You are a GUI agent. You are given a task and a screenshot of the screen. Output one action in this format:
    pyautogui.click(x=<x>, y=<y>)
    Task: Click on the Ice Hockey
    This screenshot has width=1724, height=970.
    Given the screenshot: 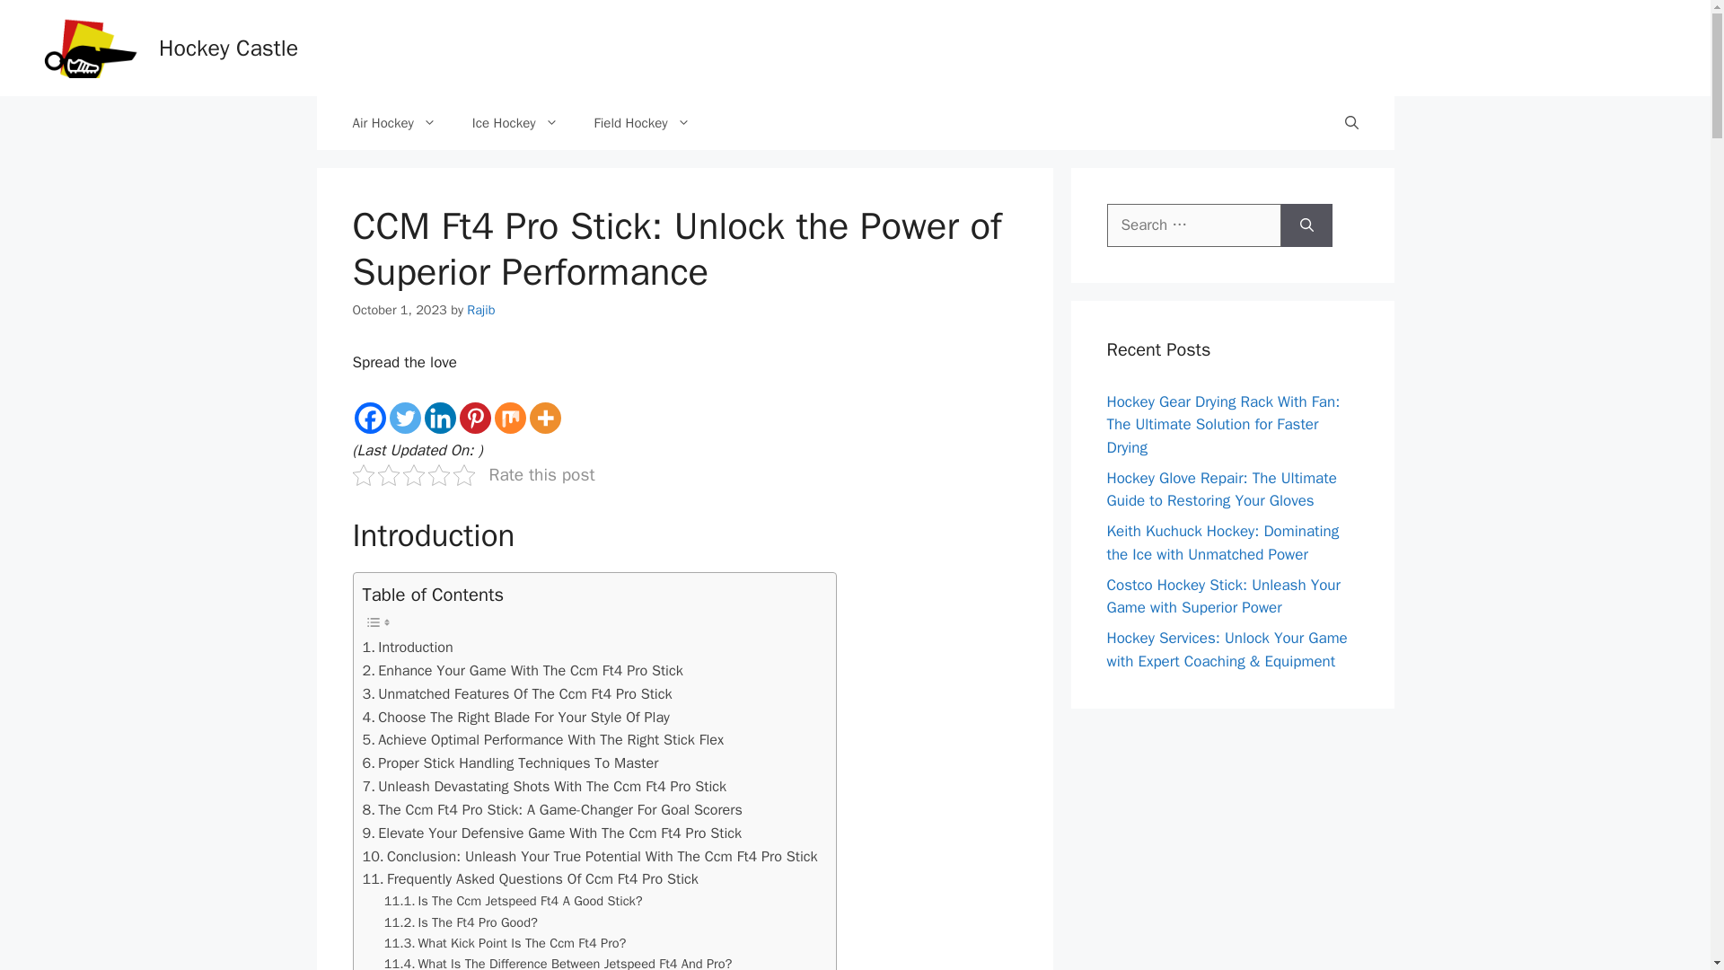 What is the action you would take?
    pyautogui.click(x=515, y=122)
    